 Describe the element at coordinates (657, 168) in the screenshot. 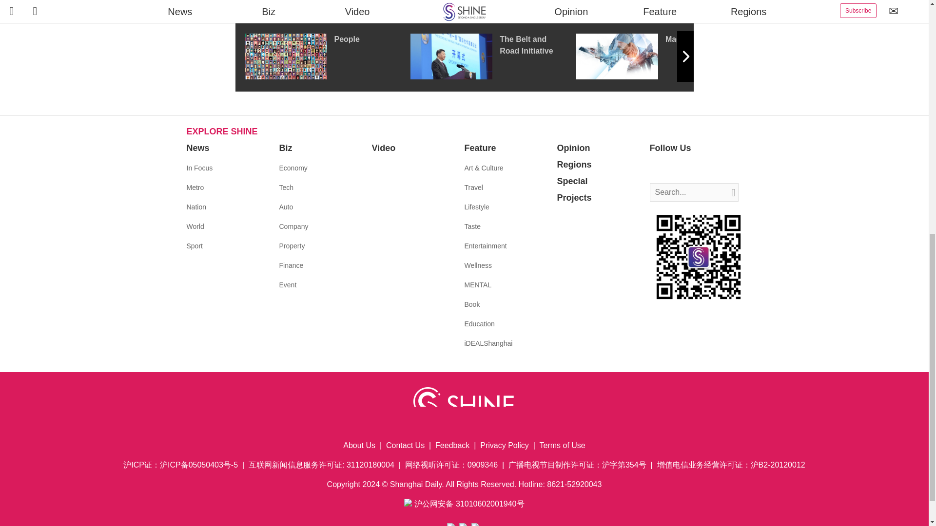

I see `Follow us on Facebook` at that location.